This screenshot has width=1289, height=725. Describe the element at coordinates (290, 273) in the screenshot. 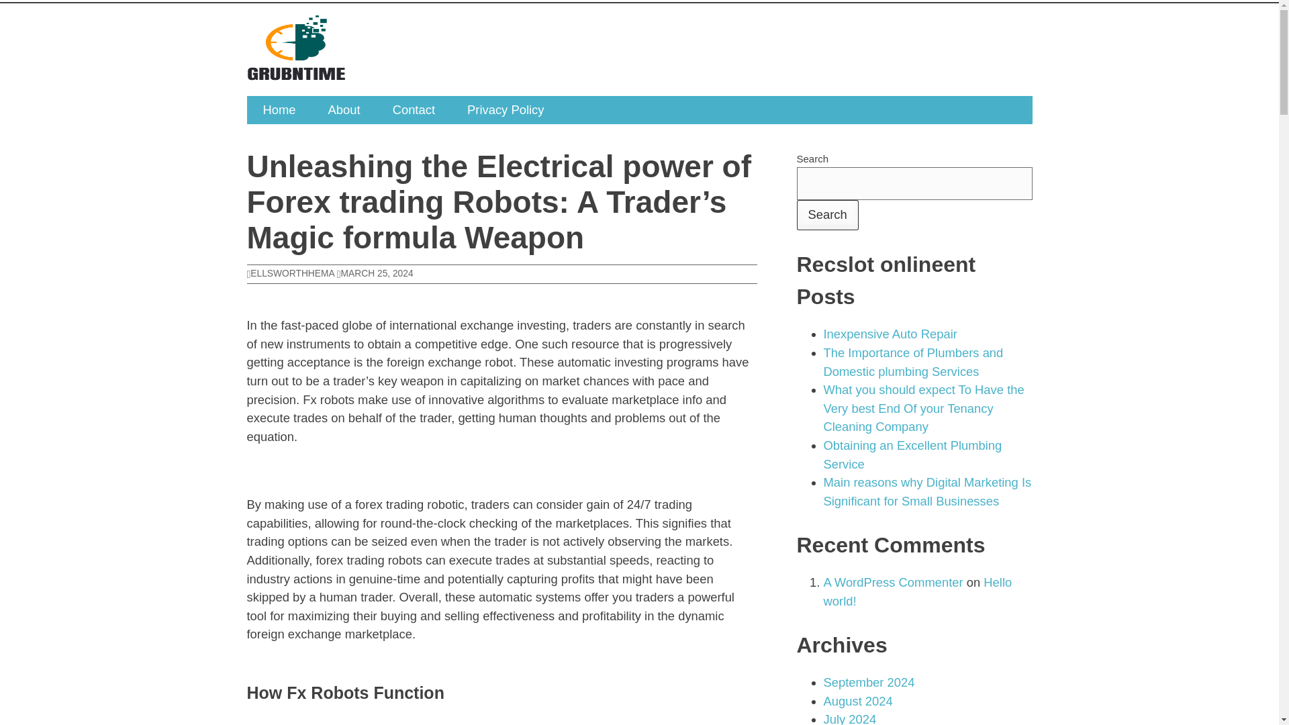

I see `ELLSWORTHHEMA` at that location.